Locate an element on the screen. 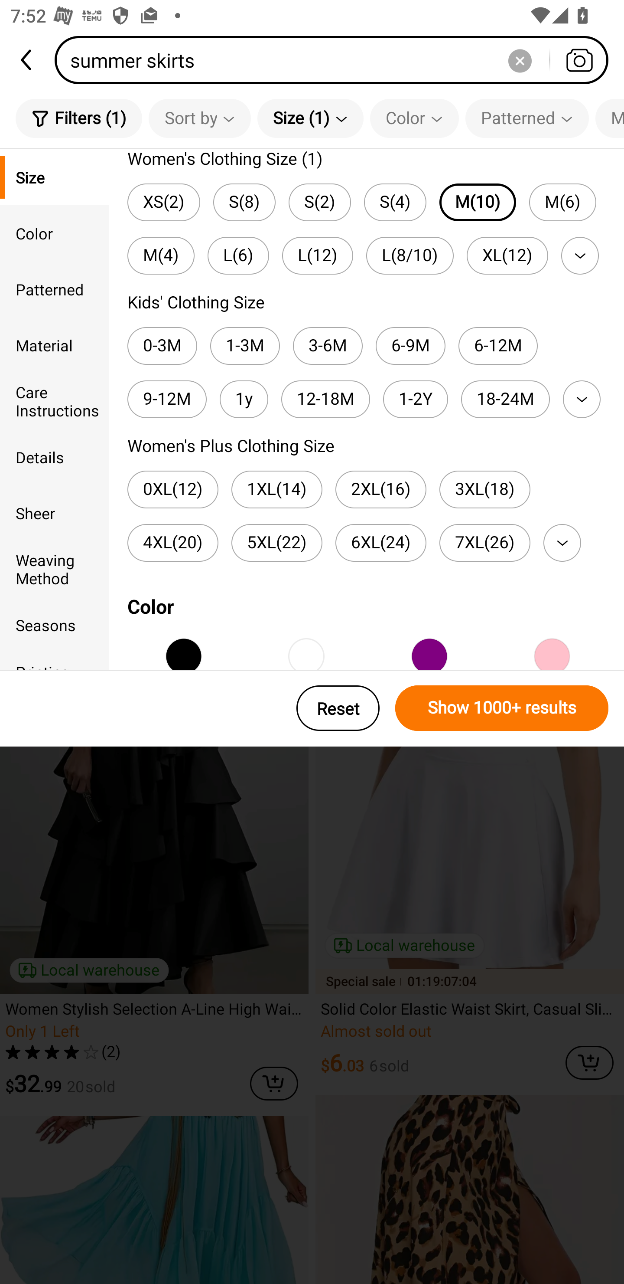  More is located at coordinates (580, 255).